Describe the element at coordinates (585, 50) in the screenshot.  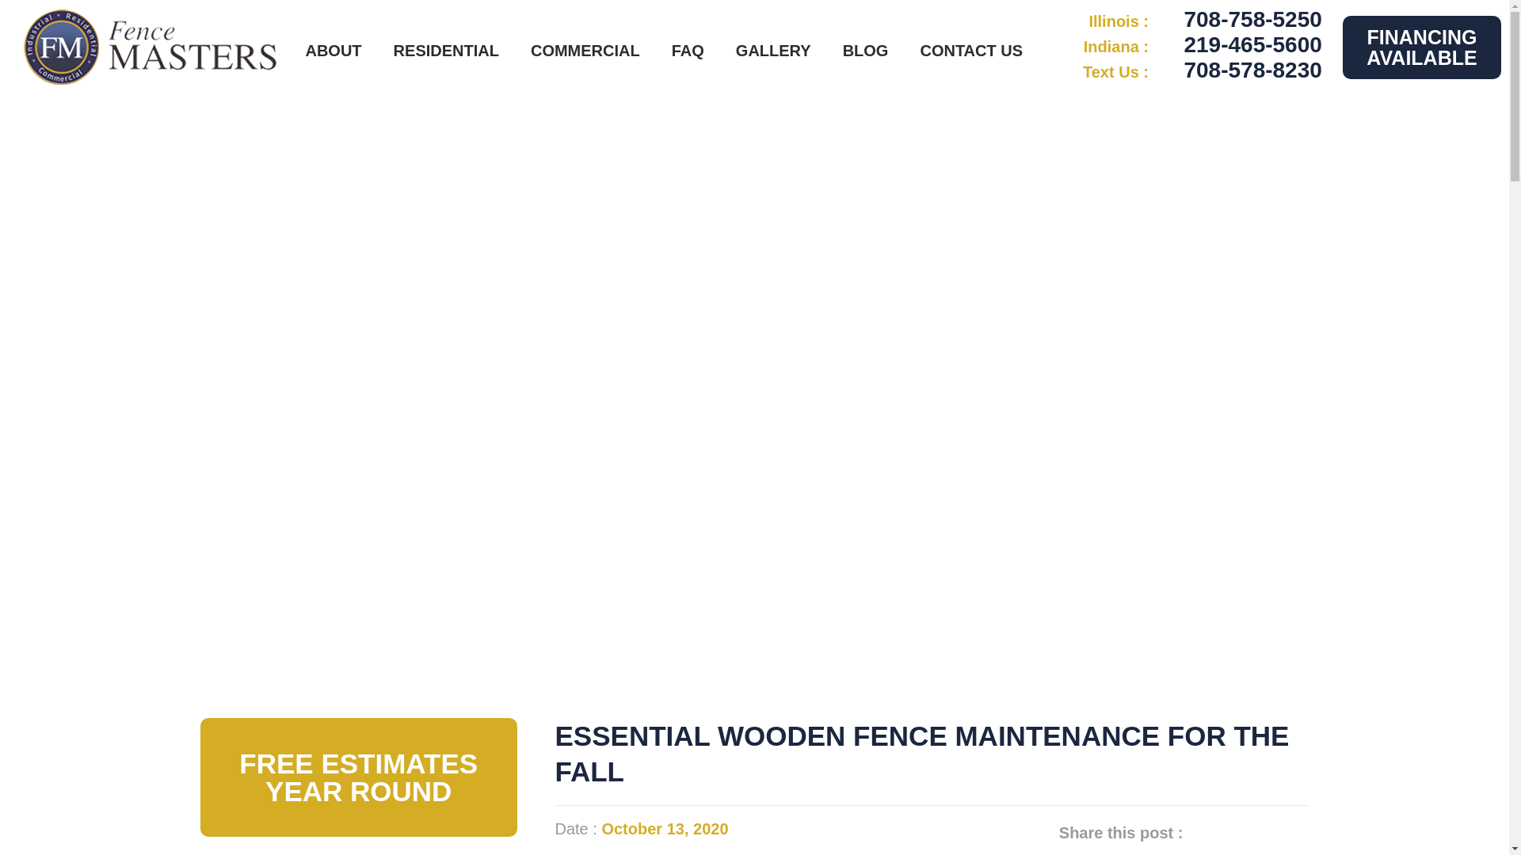
I see `COMMERCIAL` at that location.